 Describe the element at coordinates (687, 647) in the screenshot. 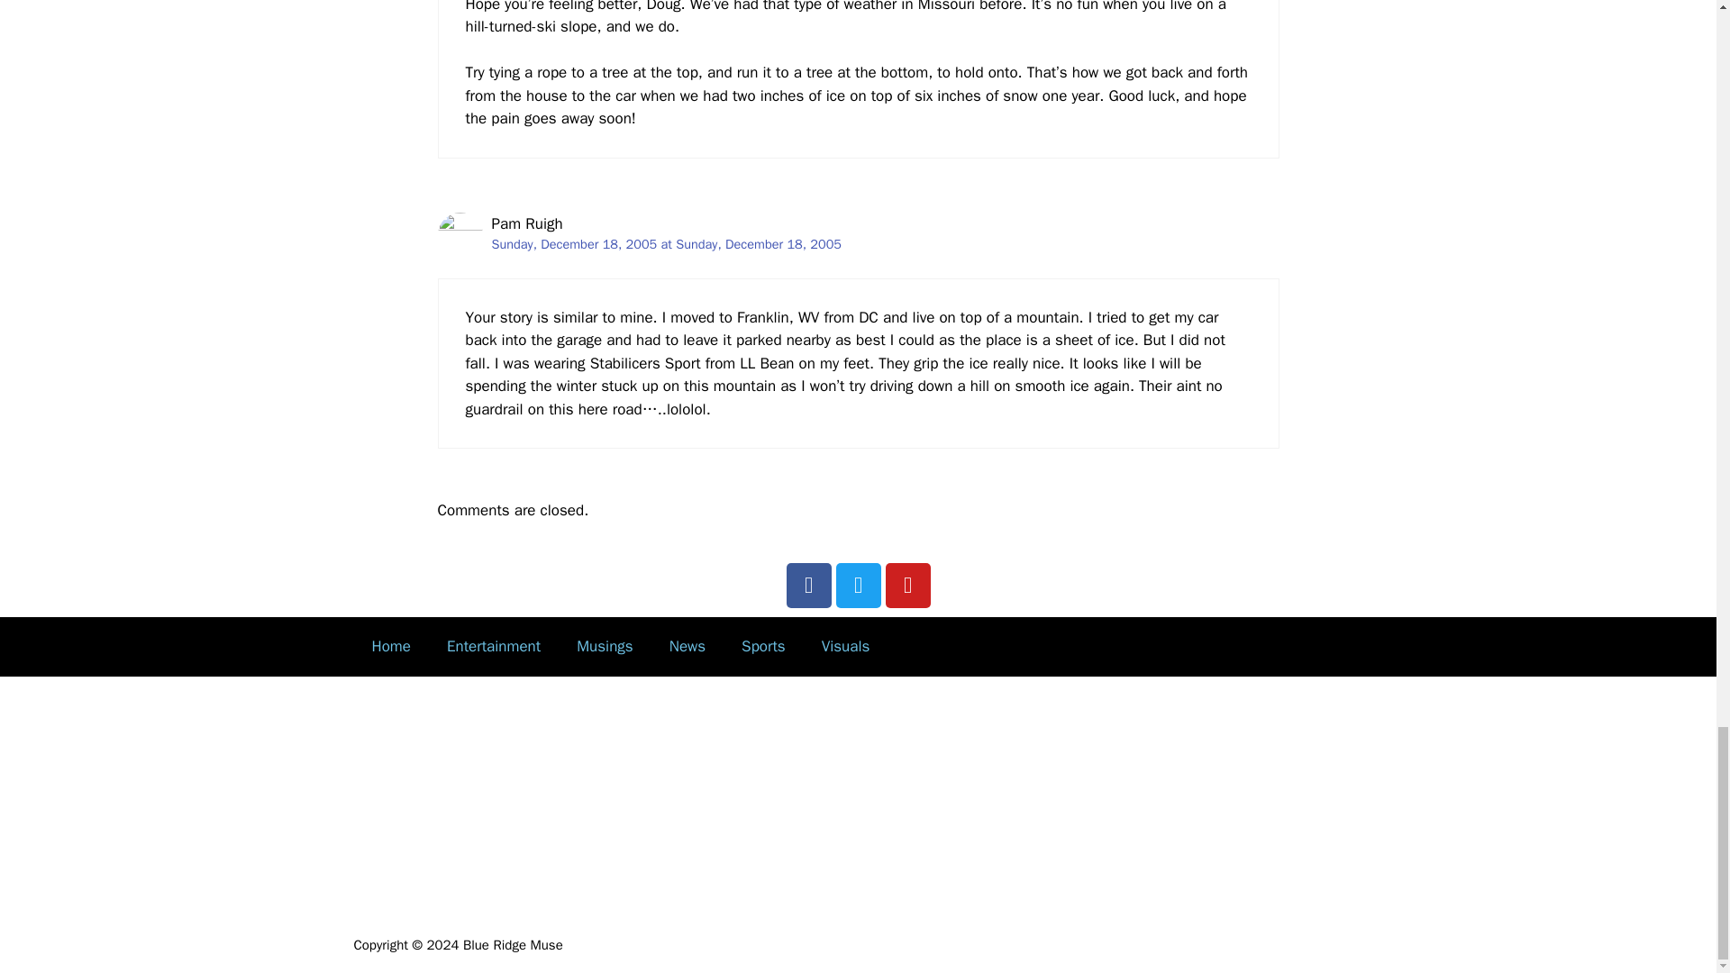

I see `News` at that location.